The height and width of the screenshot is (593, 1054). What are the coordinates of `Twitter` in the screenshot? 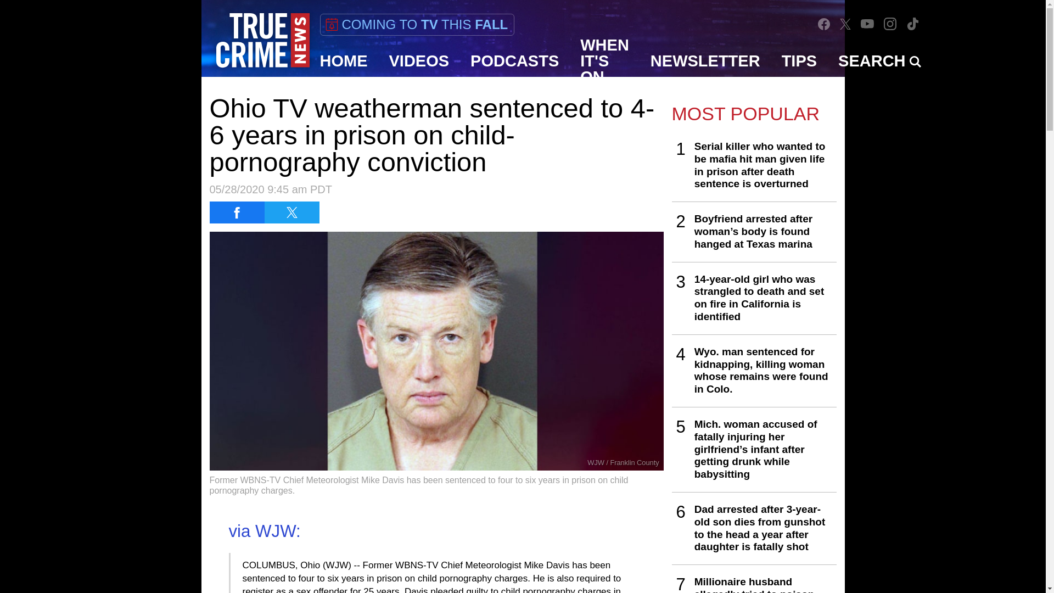 It's located at (845, 23).